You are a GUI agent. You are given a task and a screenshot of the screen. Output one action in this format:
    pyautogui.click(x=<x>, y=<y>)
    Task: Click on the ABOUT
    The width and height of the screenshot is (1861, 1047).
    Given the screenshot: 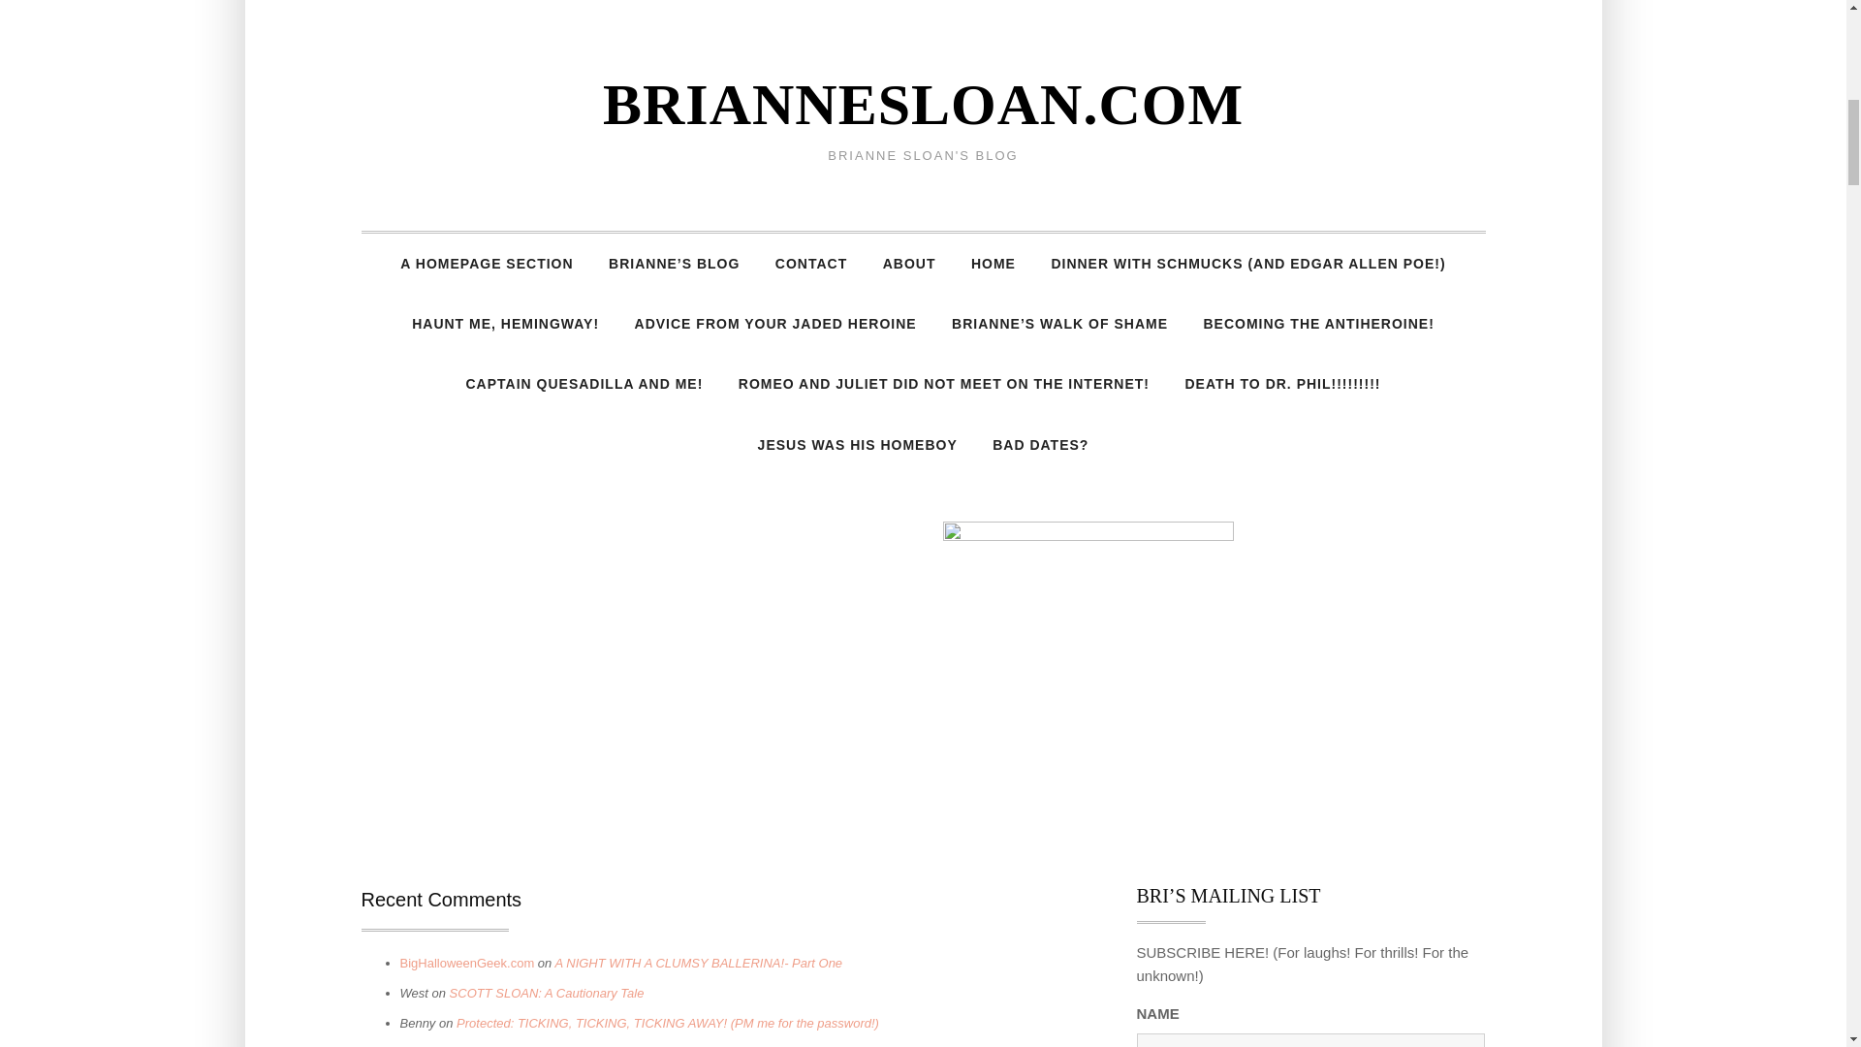 What is the action you would take?
    pyautogui.click(x=909, y=264)
    